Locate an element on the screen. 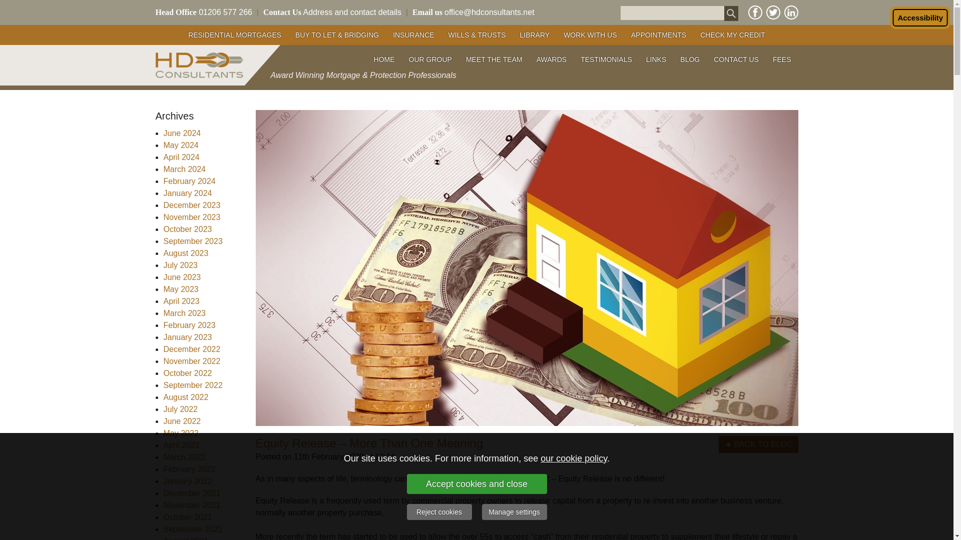  RESIDENTIAL MORTGAGES is located at coordinates (235, 34).